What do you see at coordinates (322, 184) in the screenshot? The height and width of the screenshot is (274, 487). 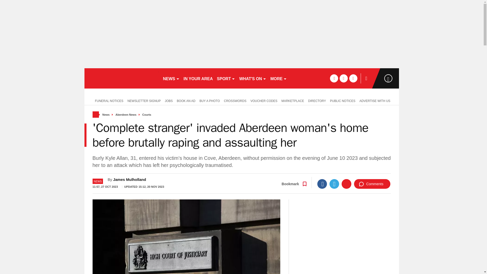 I see `Facebook` at bounding box center [322, 184].